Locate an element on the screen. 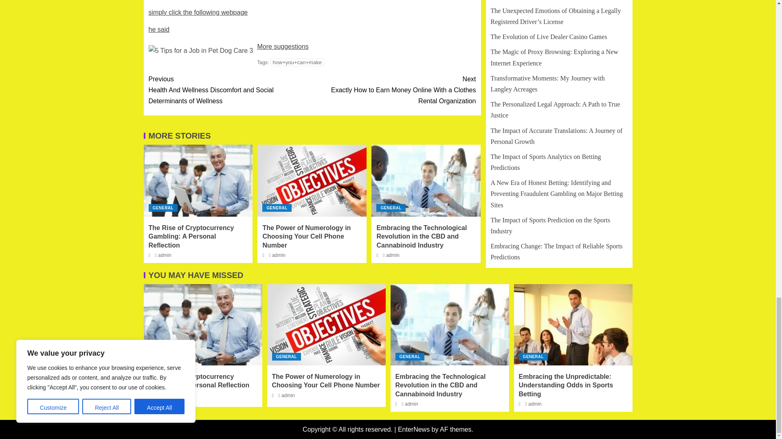 The image size is (782, 439). simply click the following webpage is located at coordinates (198, 12).